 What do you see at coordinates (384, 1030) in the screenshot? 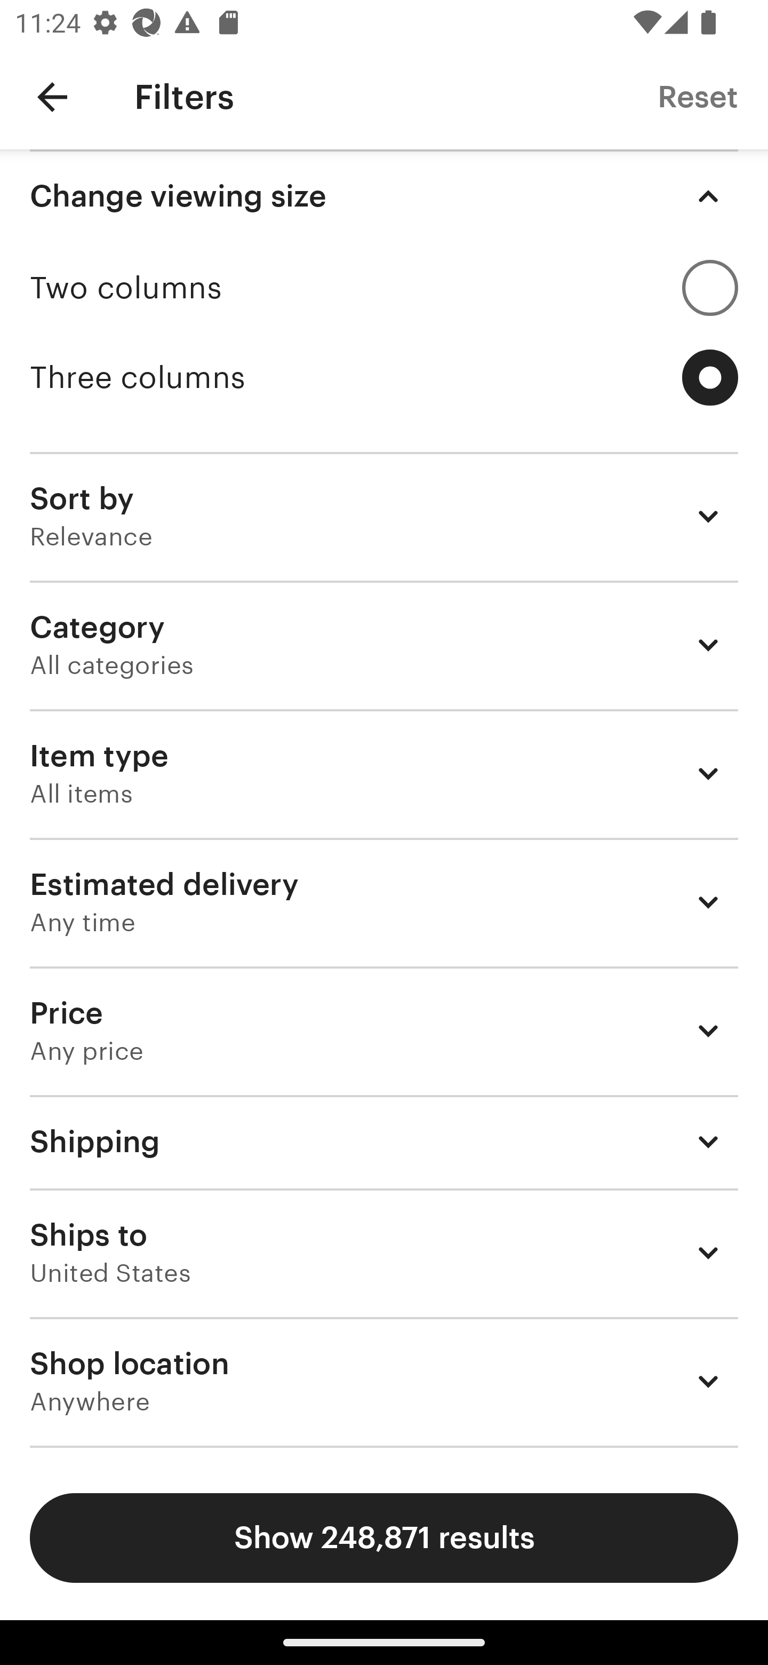
I see `Price Any price` at bounding box center [384, 1030].